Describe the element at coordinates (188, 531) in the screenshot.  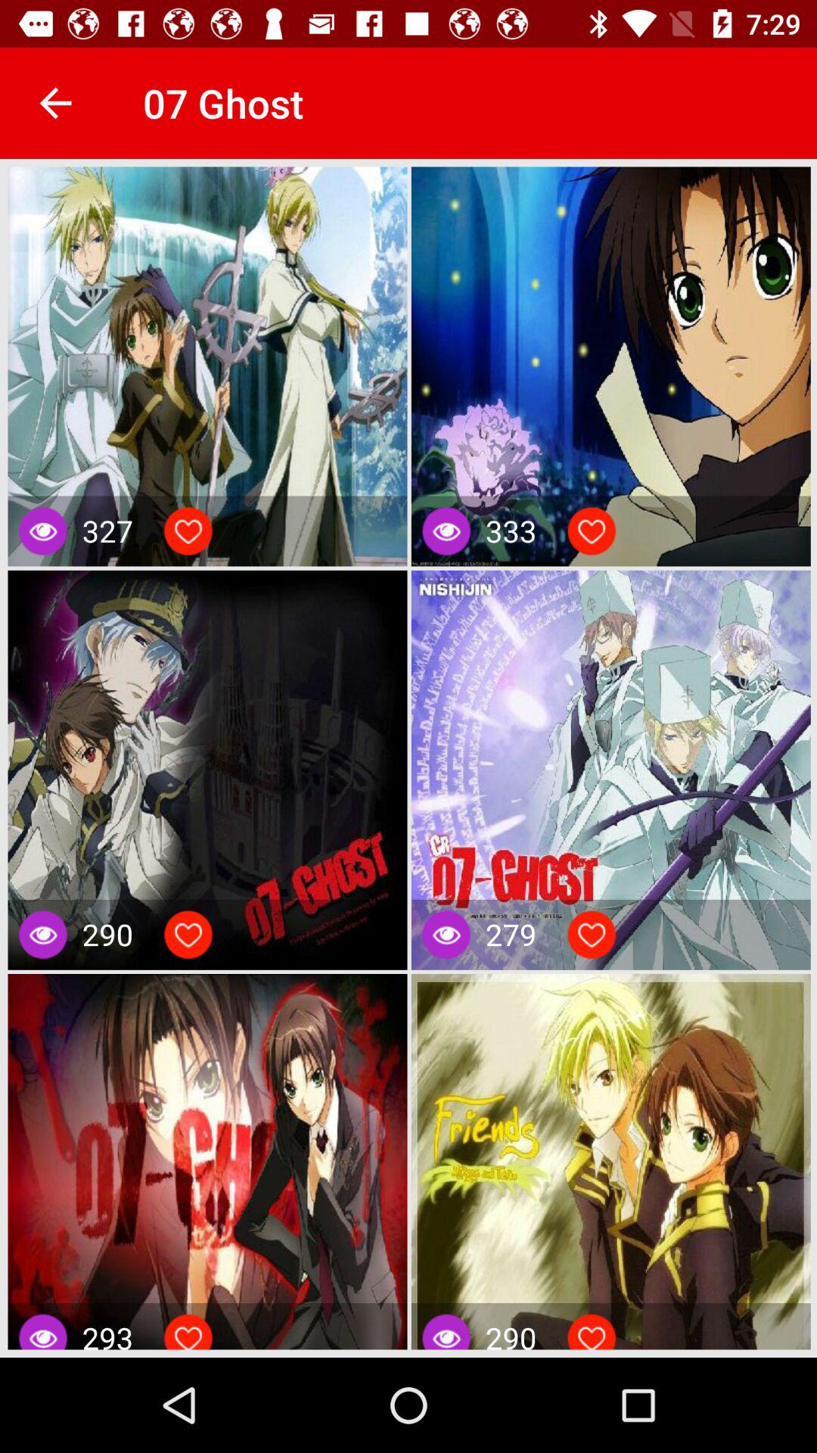
I see `love` at that location.